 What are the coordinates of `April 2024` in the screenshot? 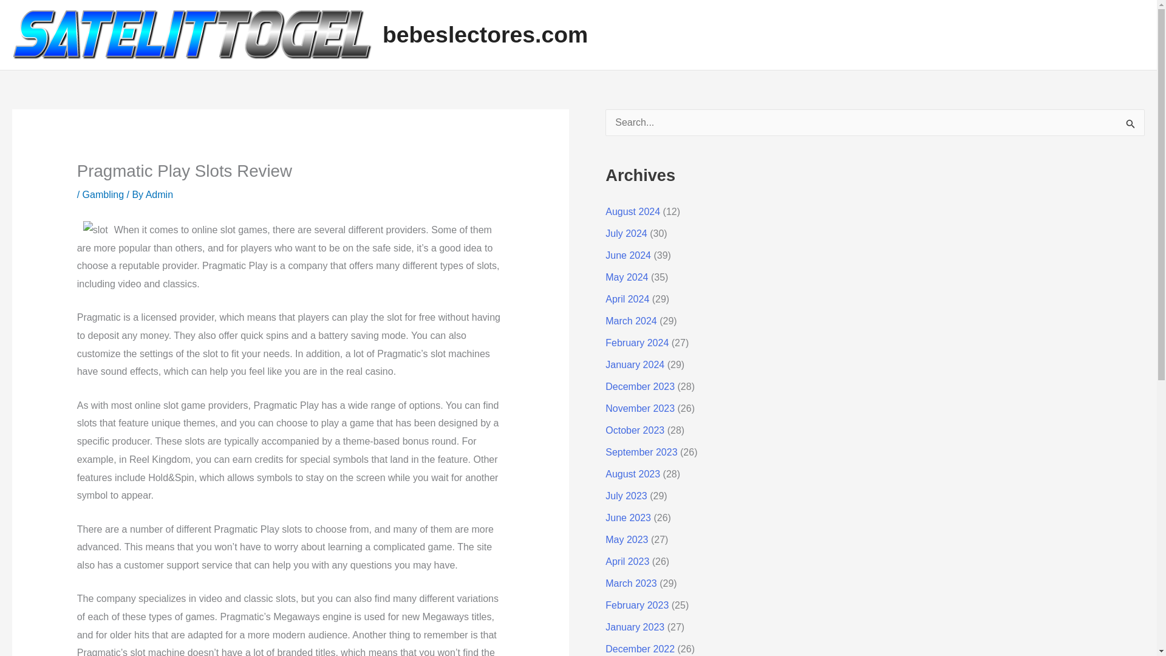 It's located at (627, 299).